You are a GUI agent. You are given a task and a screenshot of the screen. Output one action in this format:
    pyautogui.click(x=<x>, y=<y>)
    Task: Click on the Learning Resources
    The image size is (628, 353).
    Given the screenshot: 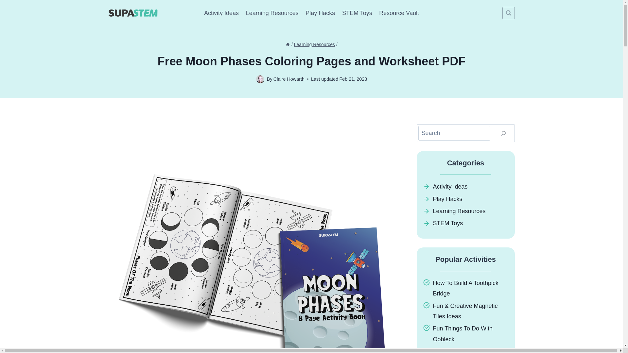 What is the action you would take?
    pyautogui.click(x=314, y=44)
    